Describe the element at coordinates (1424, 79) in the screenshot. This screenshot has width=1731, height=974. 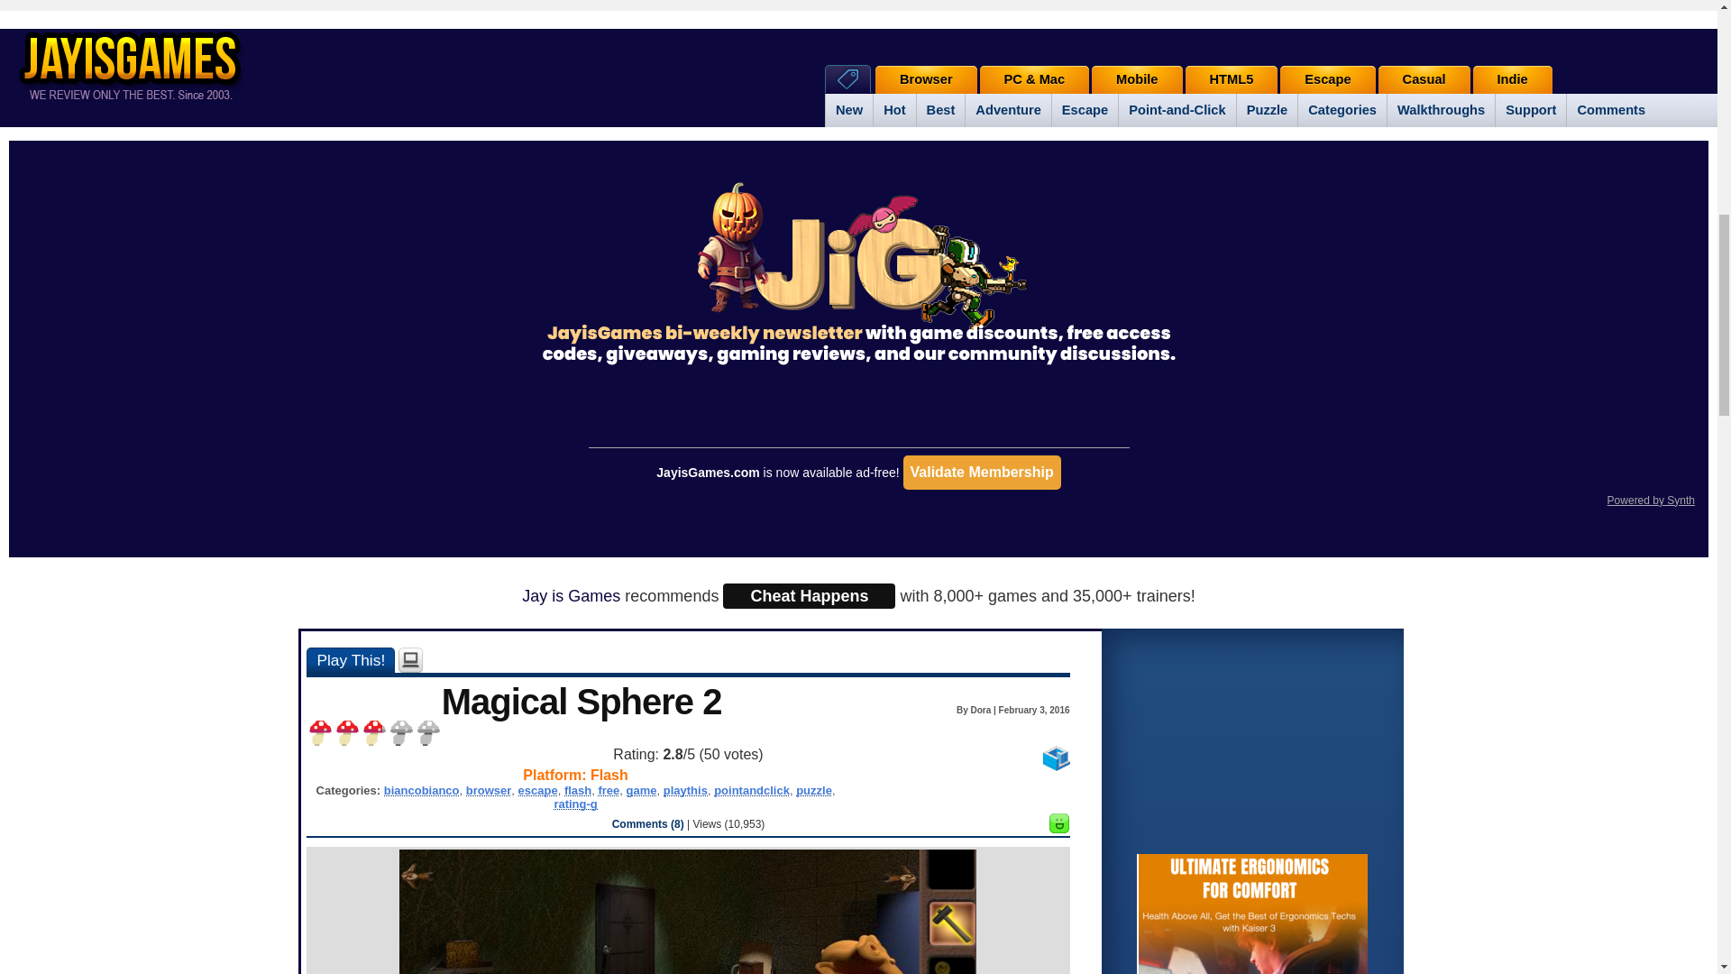
I see `Casual` at that location.